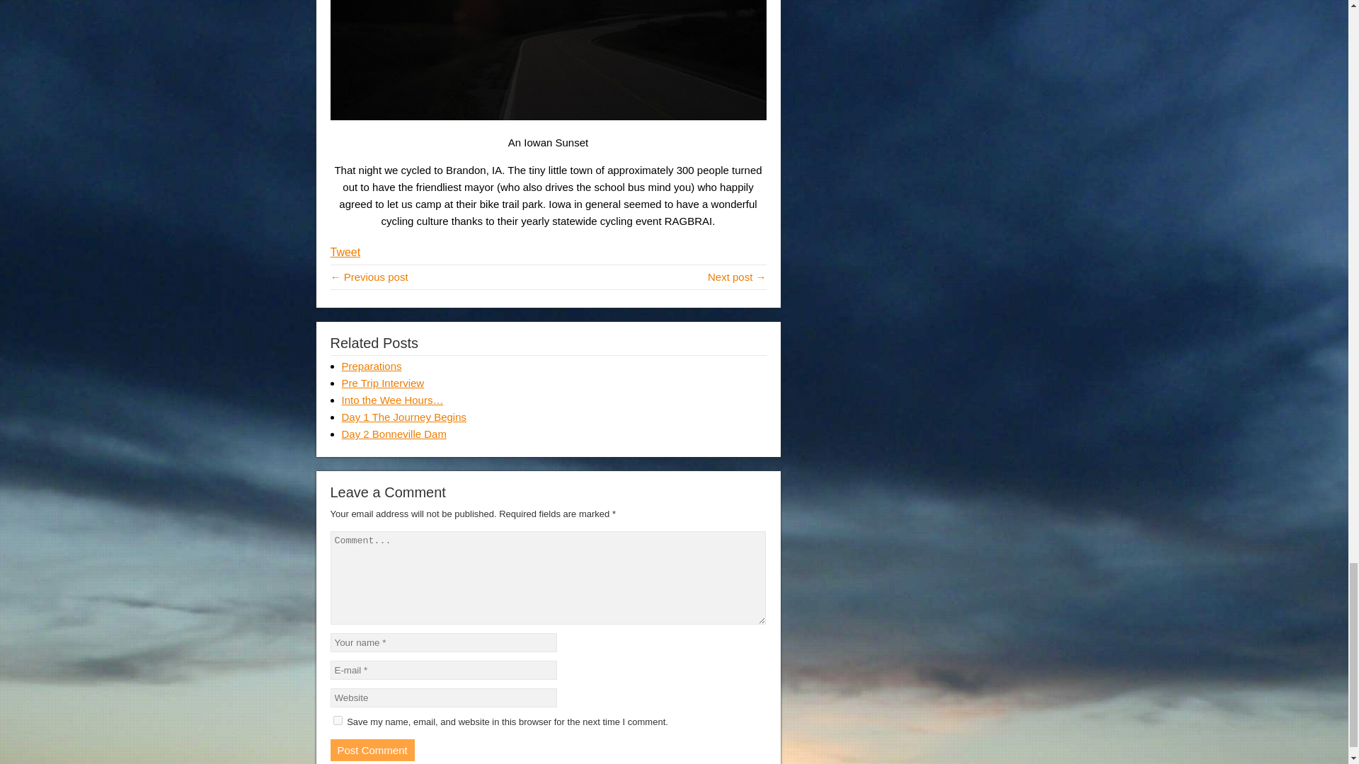  I want to click on Day 47 Attack Dog, so click(737, 277).